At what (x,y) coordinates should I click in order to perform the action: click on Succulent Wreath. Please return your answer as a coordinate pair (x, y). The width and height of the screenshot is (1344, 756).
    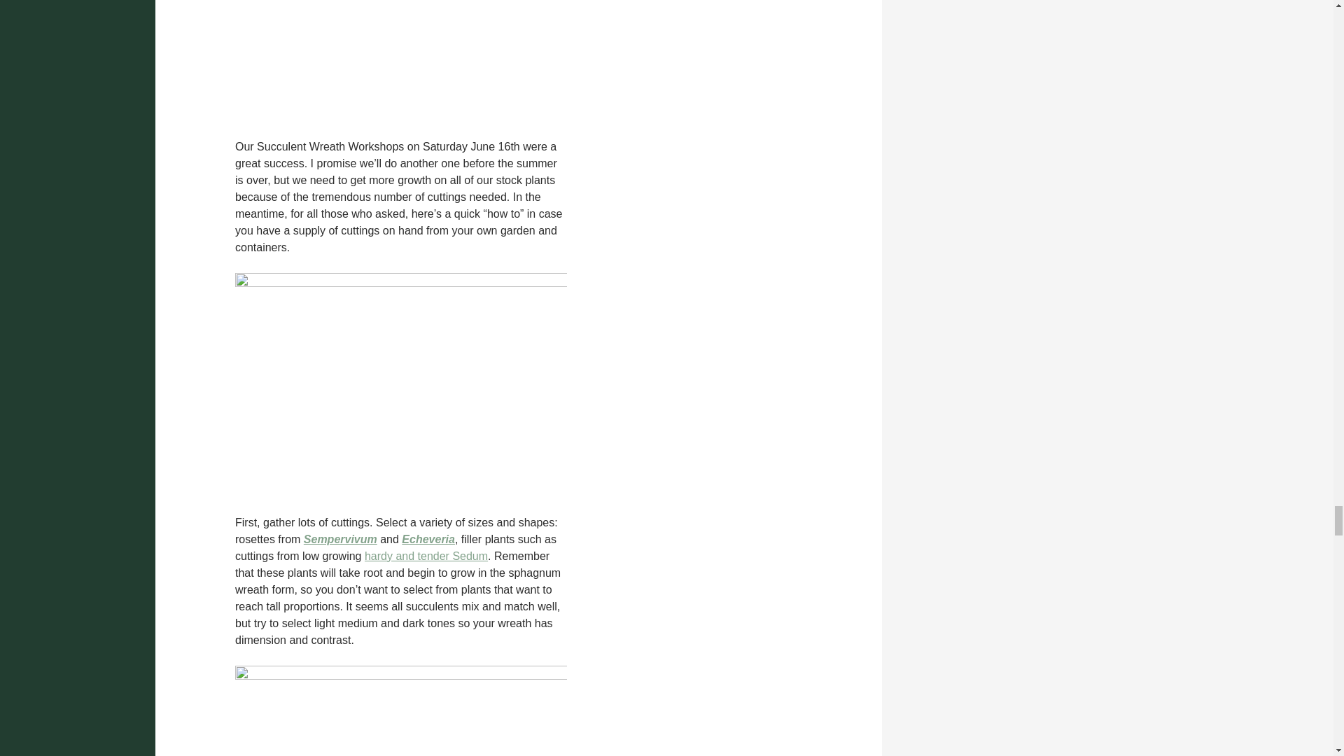
    Looking at the image, I should click on (401, 60).